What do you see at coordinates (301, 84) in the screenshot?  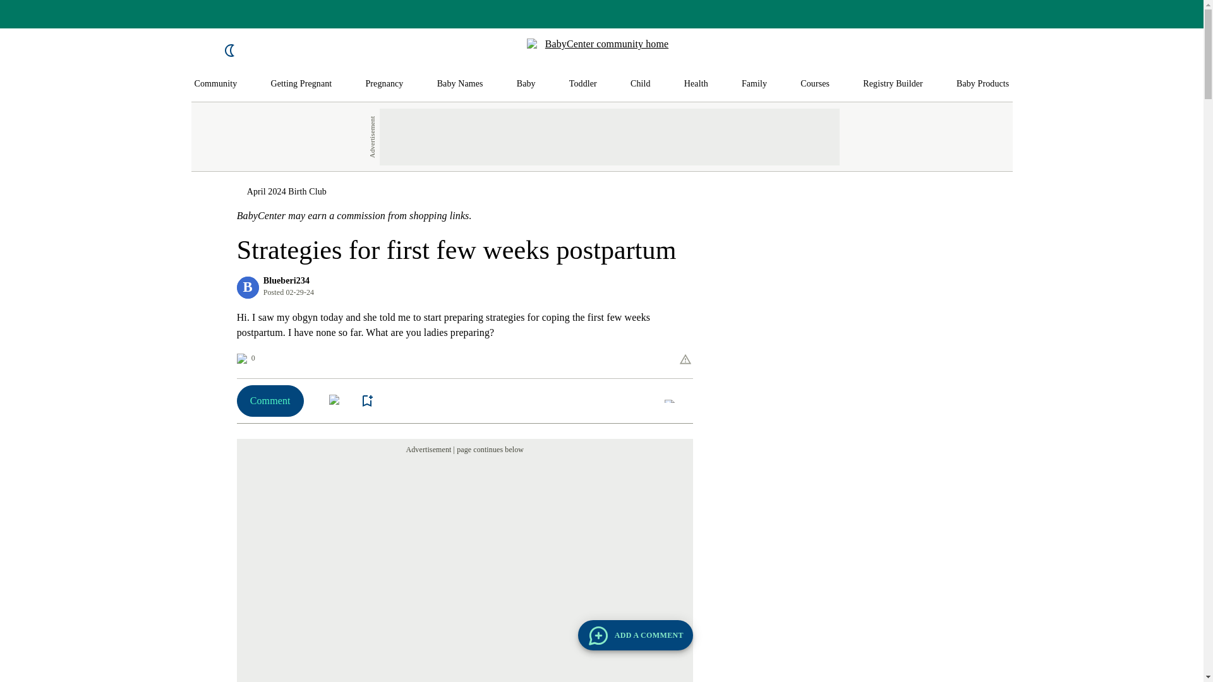 I see `Getting Pregnant` at bounding box center [301, 84].